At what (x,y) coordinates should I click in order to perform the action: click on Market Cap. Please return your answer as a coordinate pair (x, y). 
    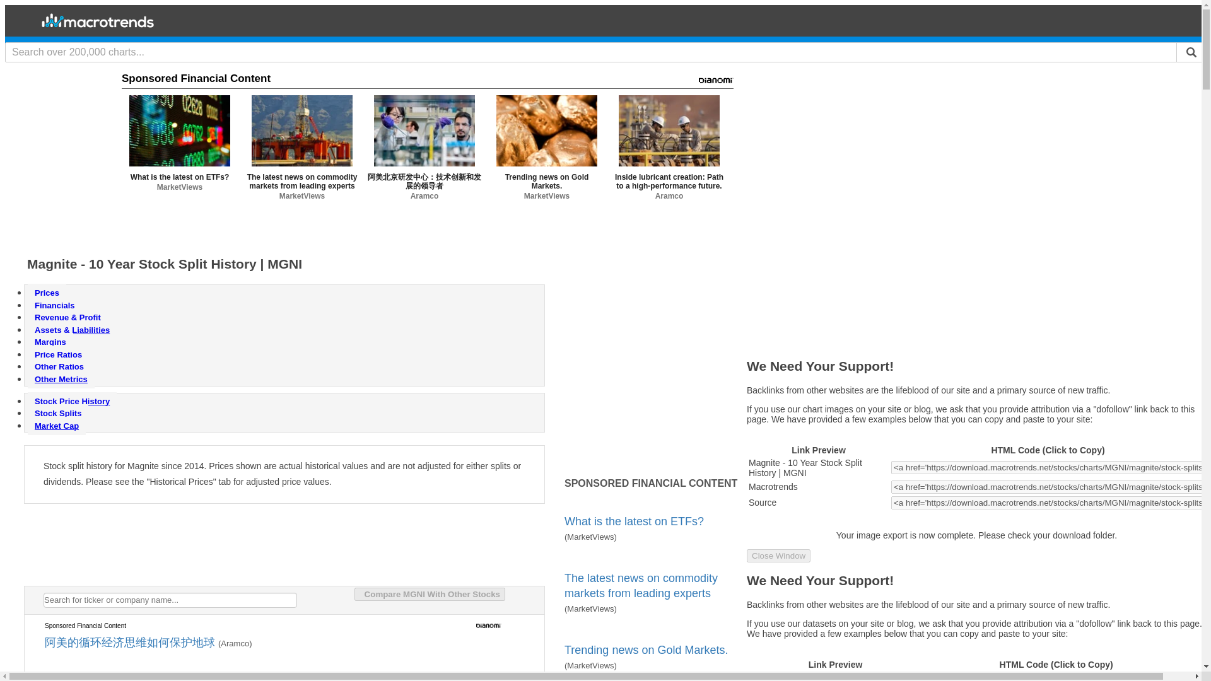
    Looking at the image, I should click on (57, 426).